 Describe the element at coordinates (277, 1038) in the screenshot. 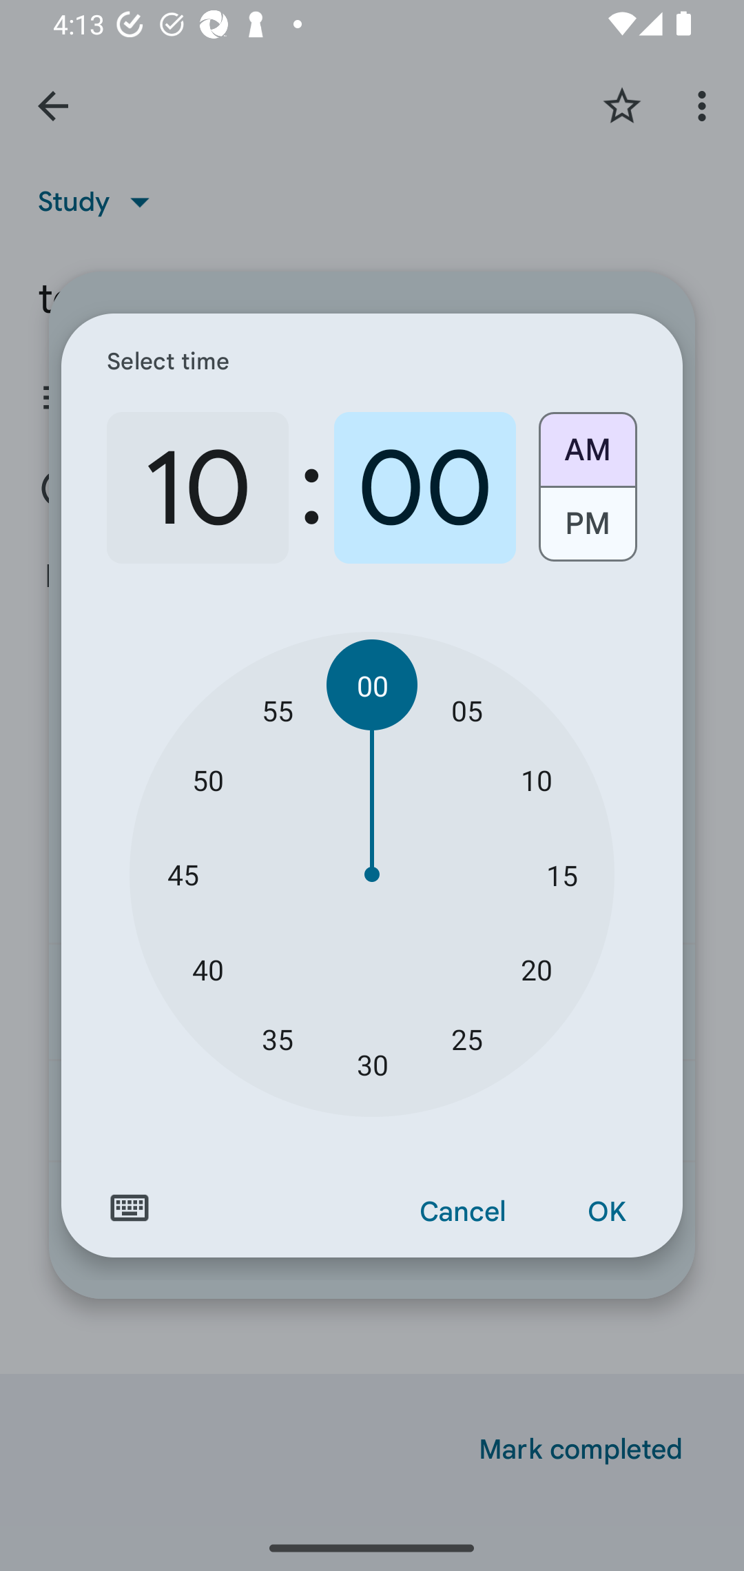

I see `35 35 minutes` at that location.